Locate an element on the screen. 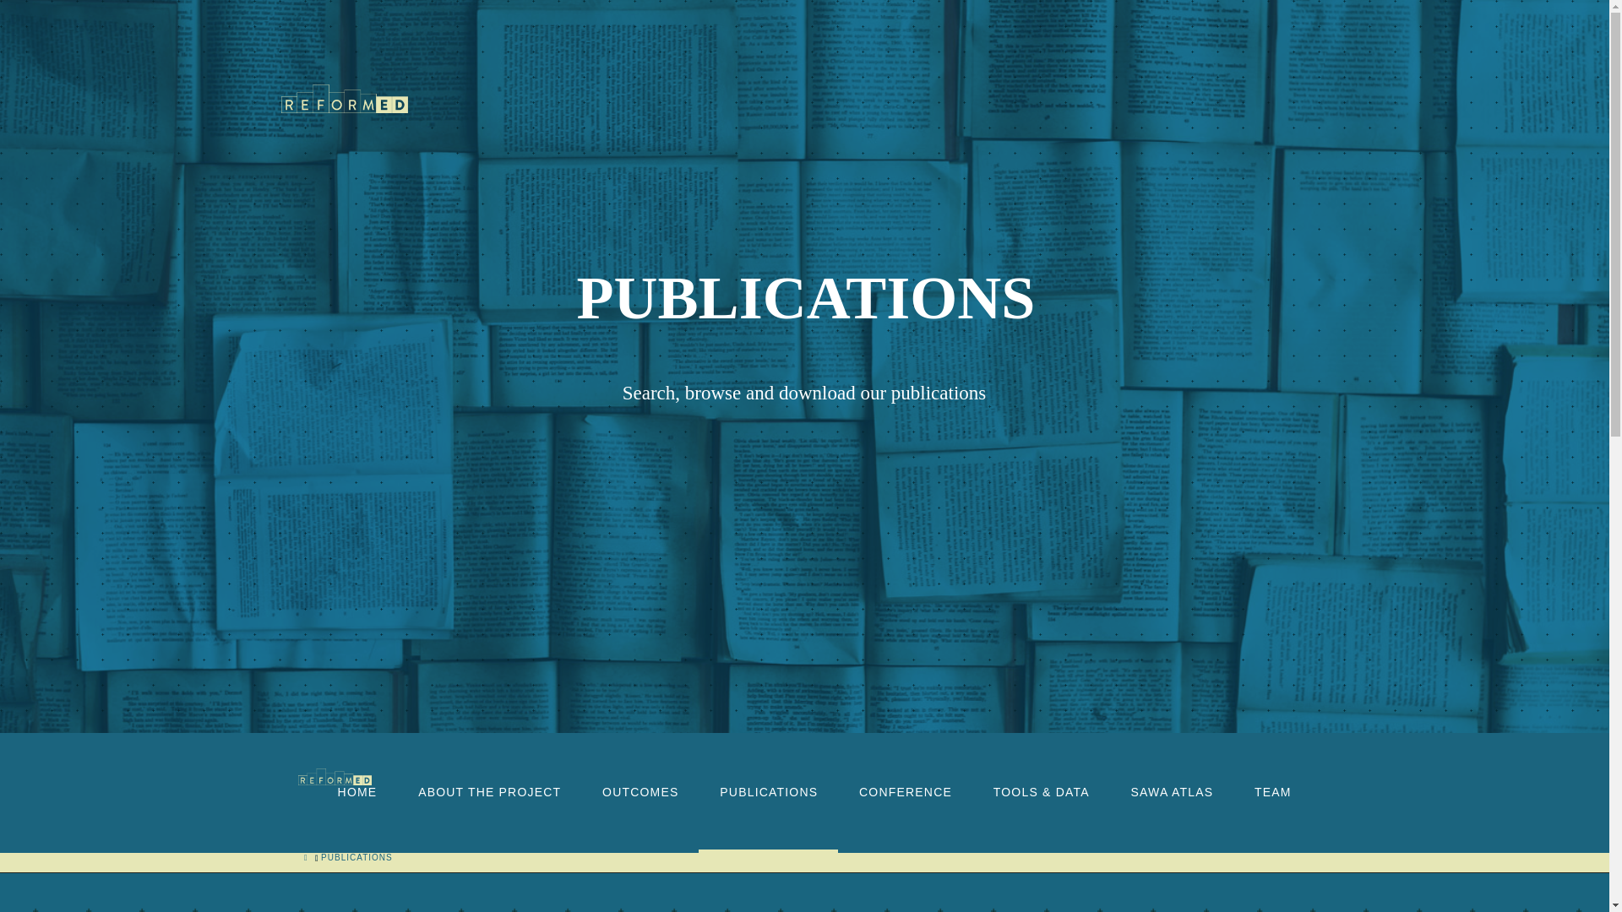 This screenshot has height=912, width=1622. ABOUT THE PROJECT is located at coordinates (488, 818).